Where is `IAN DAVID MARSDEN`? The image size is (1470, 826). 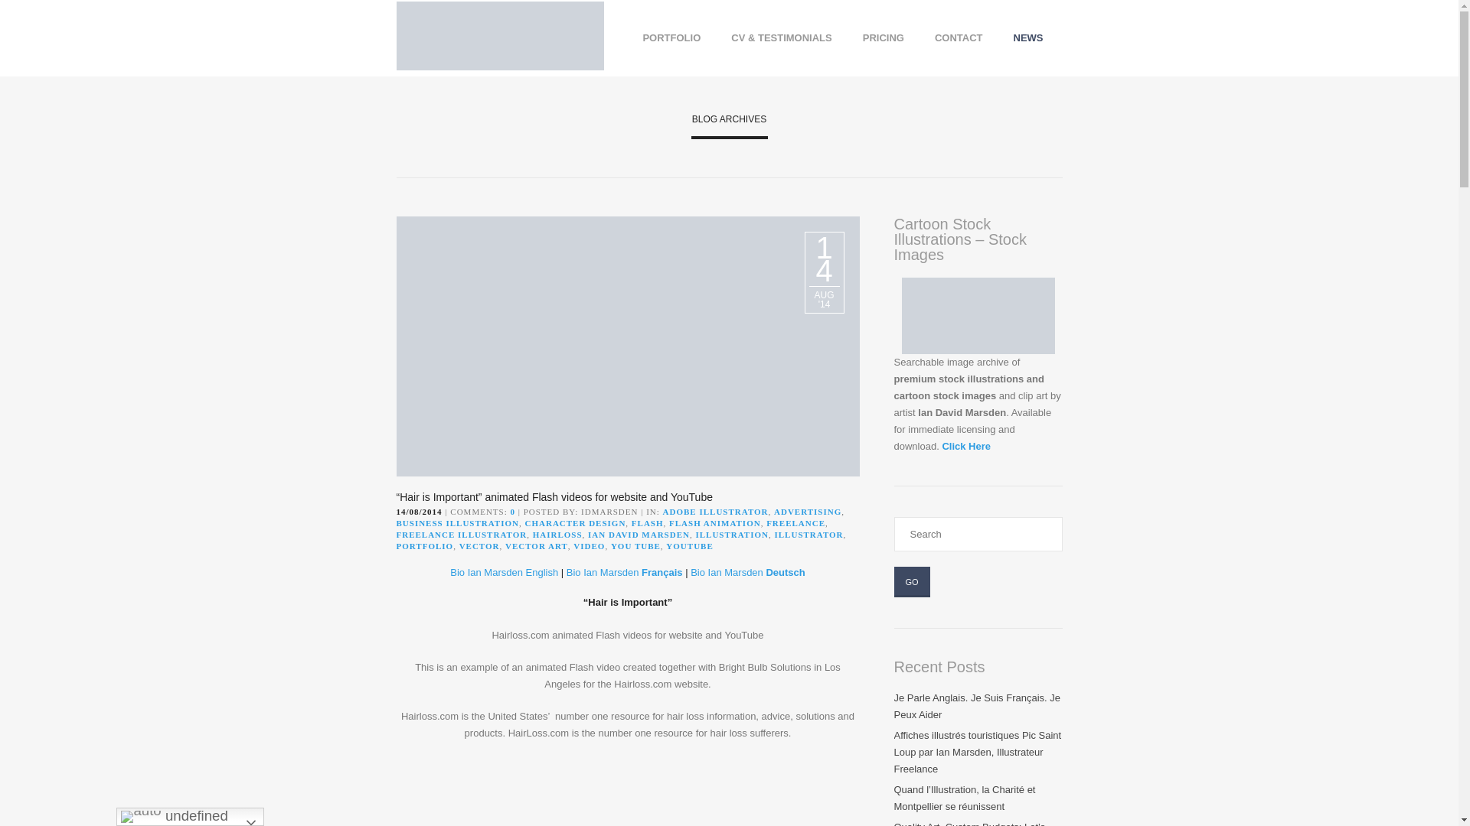 IAN DAVID MARSDEN is located at coordinates (639, 535).